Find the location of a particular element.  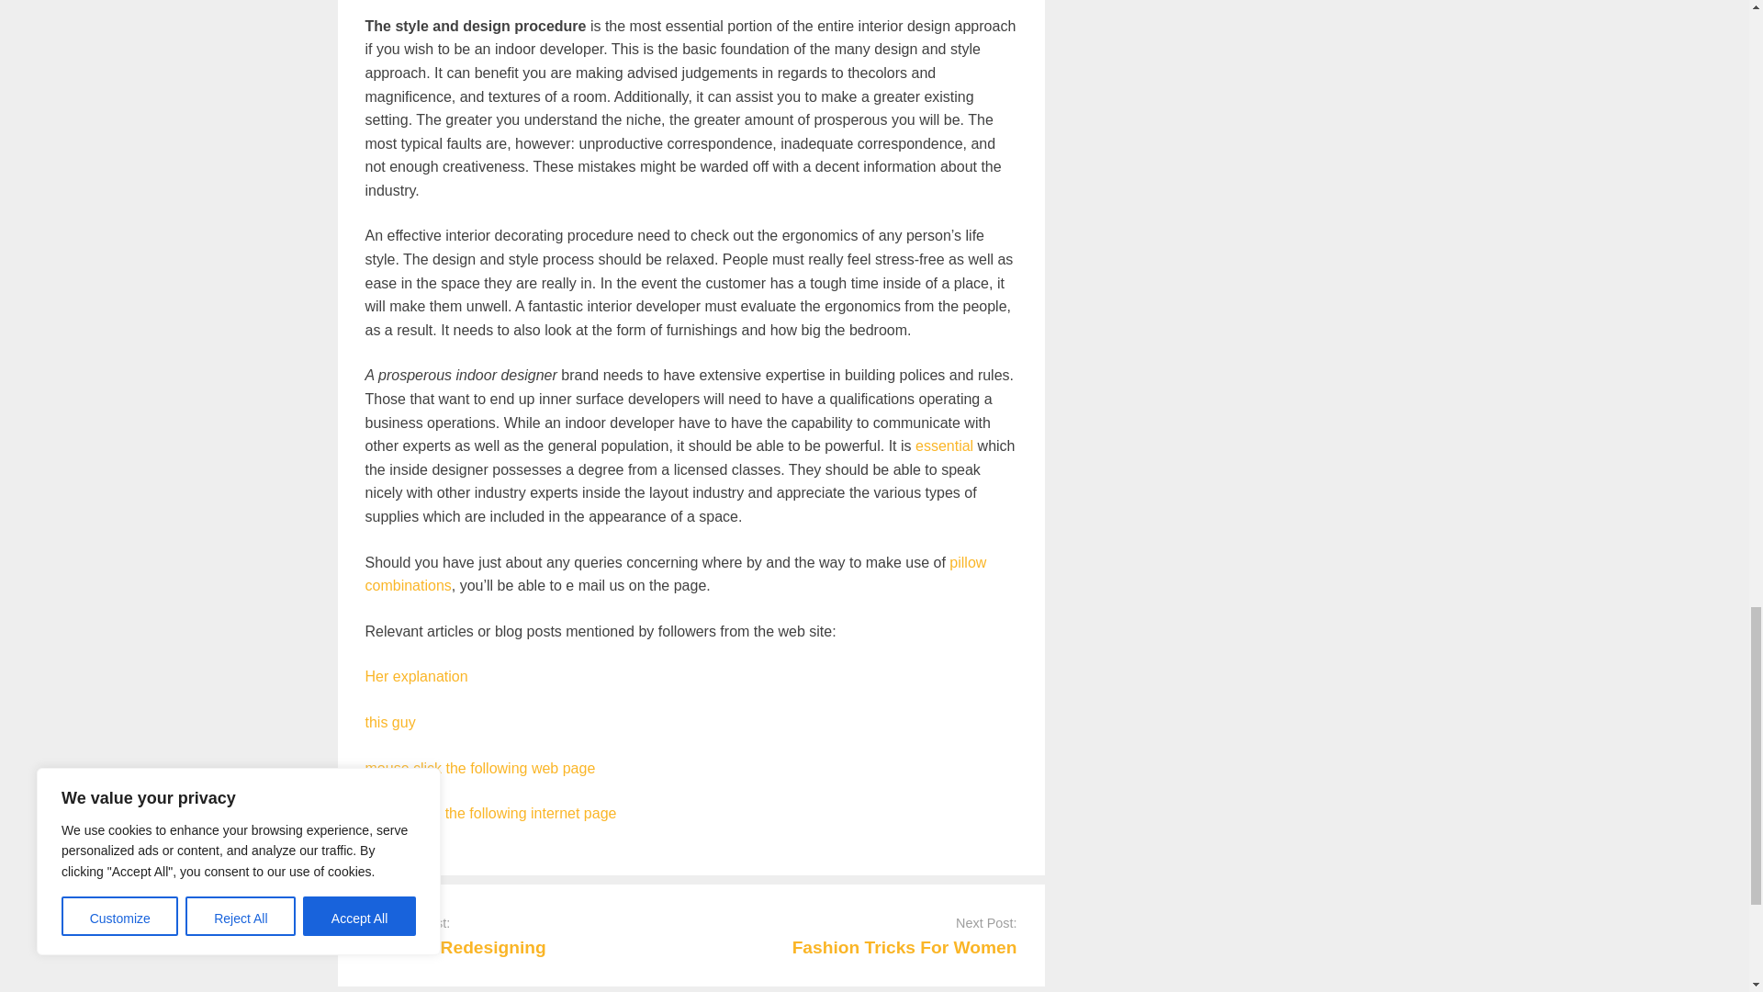

mouse click the following web page is located at coordinates (479, 768).